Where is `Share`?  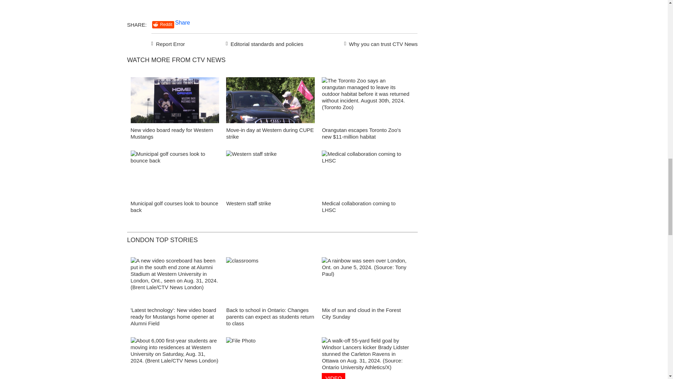
Share is located at coordinates (183, 22).